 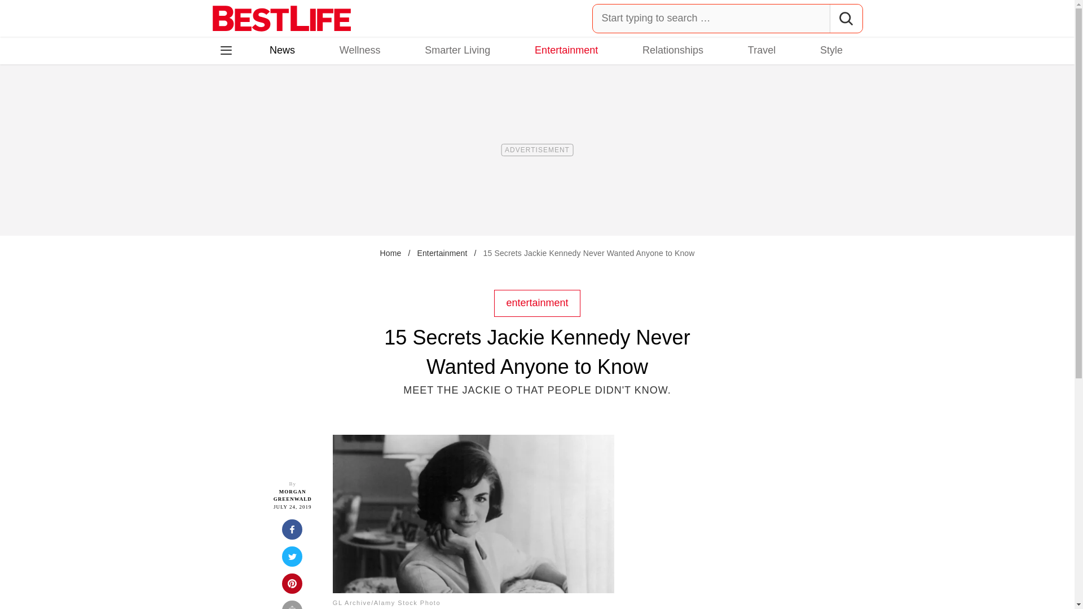 What do you see at coordinates (292, 604) in the screenshot?
I see `Share via email` at bounding box center [292, 604].